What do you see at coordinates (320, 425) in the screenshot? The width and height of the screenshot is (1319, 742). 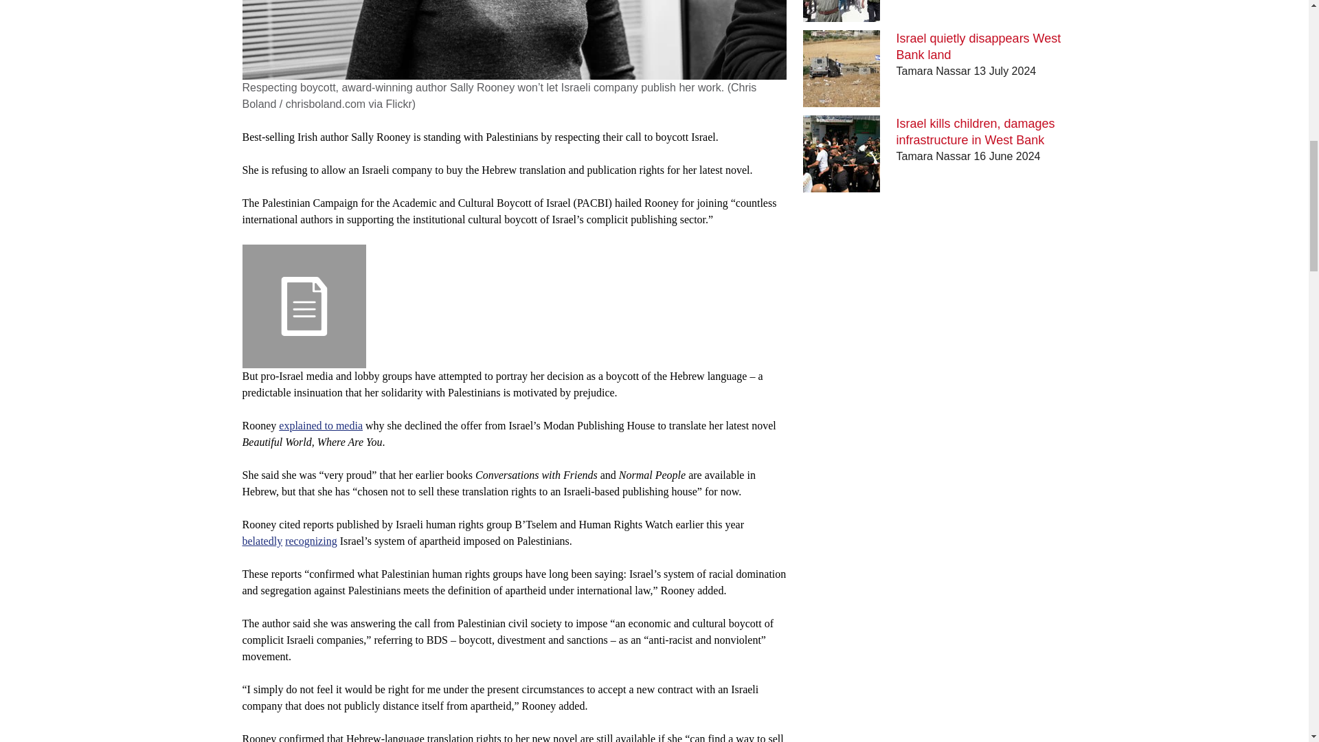 I see `explained to media` at bounding box center [320, 425].